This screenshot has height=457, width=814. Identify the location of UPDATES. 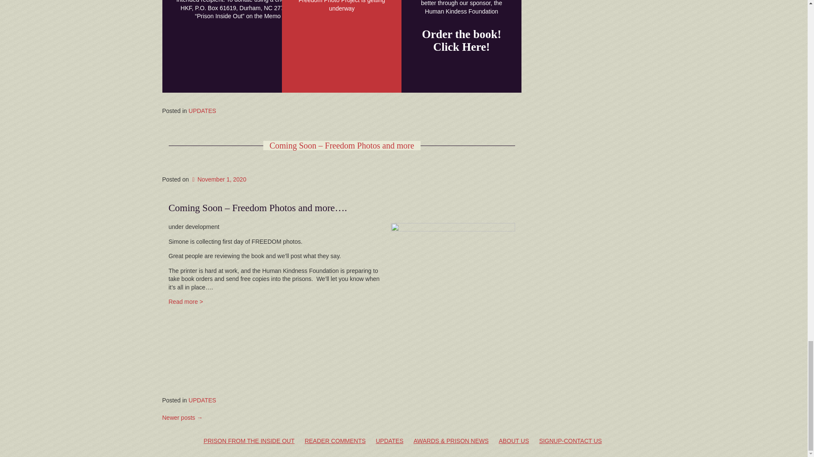
(203, 400).